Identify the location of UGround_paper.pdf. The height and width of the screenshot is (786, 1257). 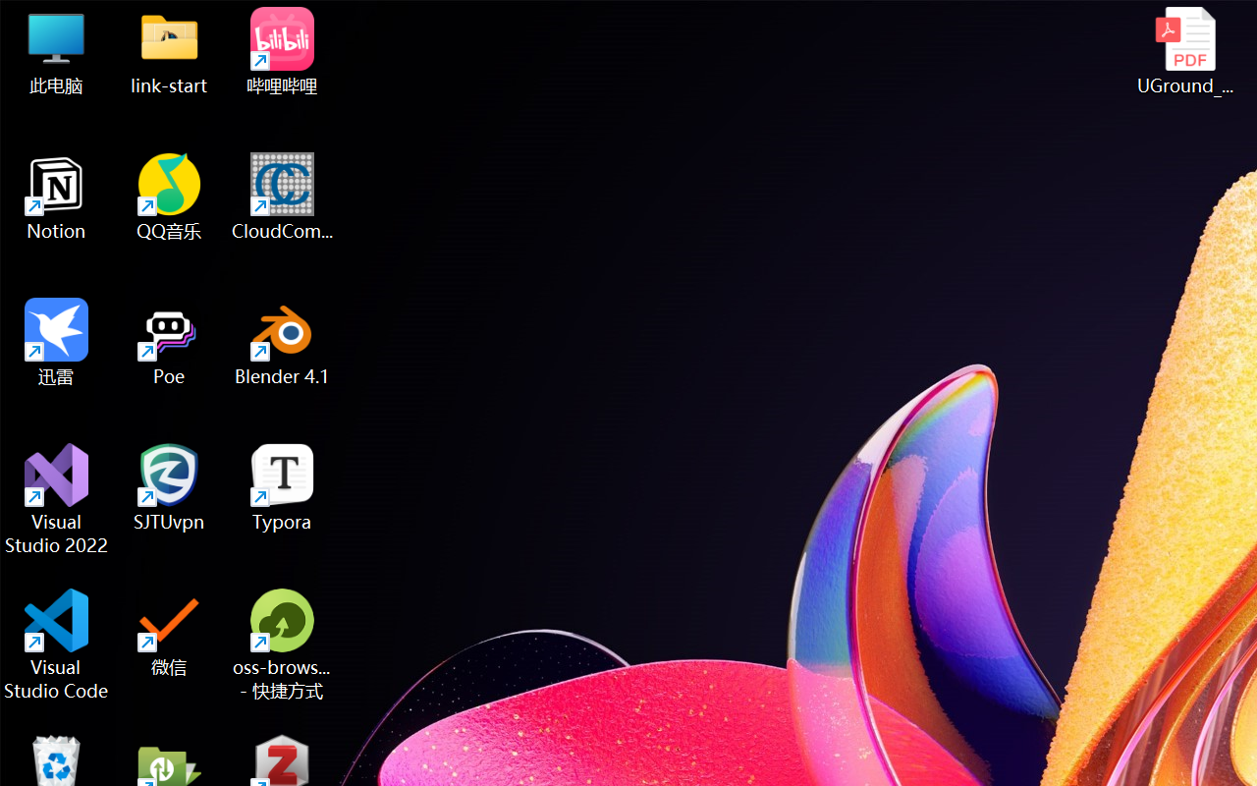
(1184, 51).